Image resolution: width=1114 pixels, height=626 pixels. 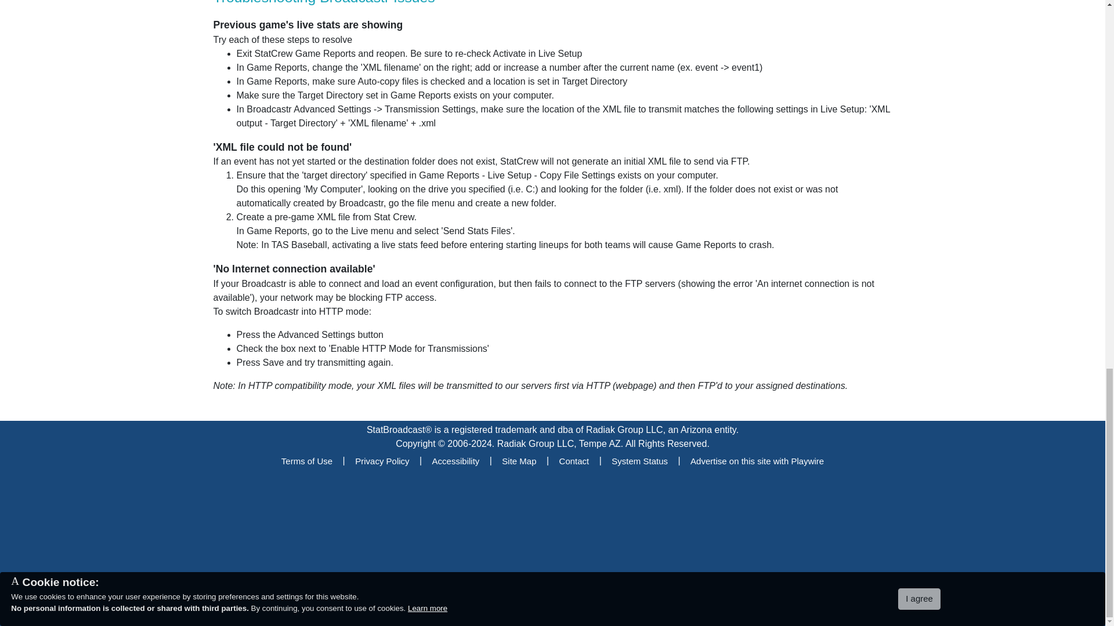 What do you see at coordinates (639, 461) in the screenshot?
I see `System Status` at bounding box center [639, 461].